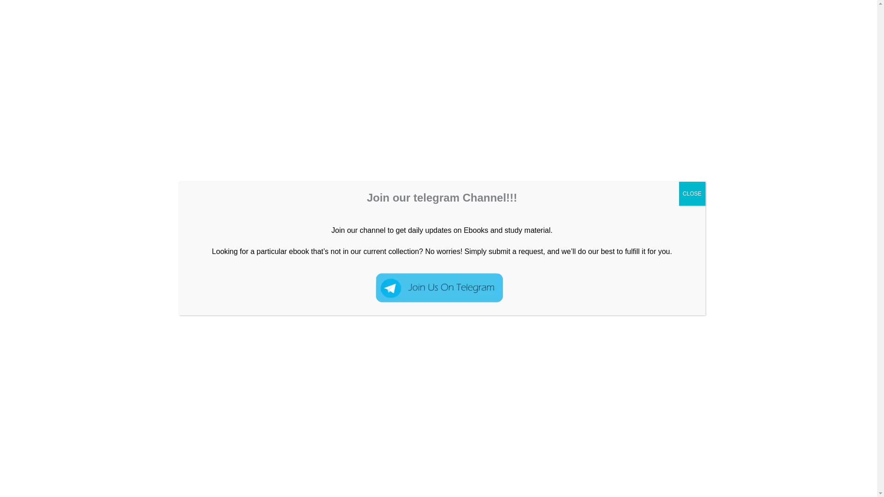 The height and width of the screenshot is (497, 884). Describe the element at coordinates (139, 177) in the screenshot. I see `BIOLOGY` at that location.